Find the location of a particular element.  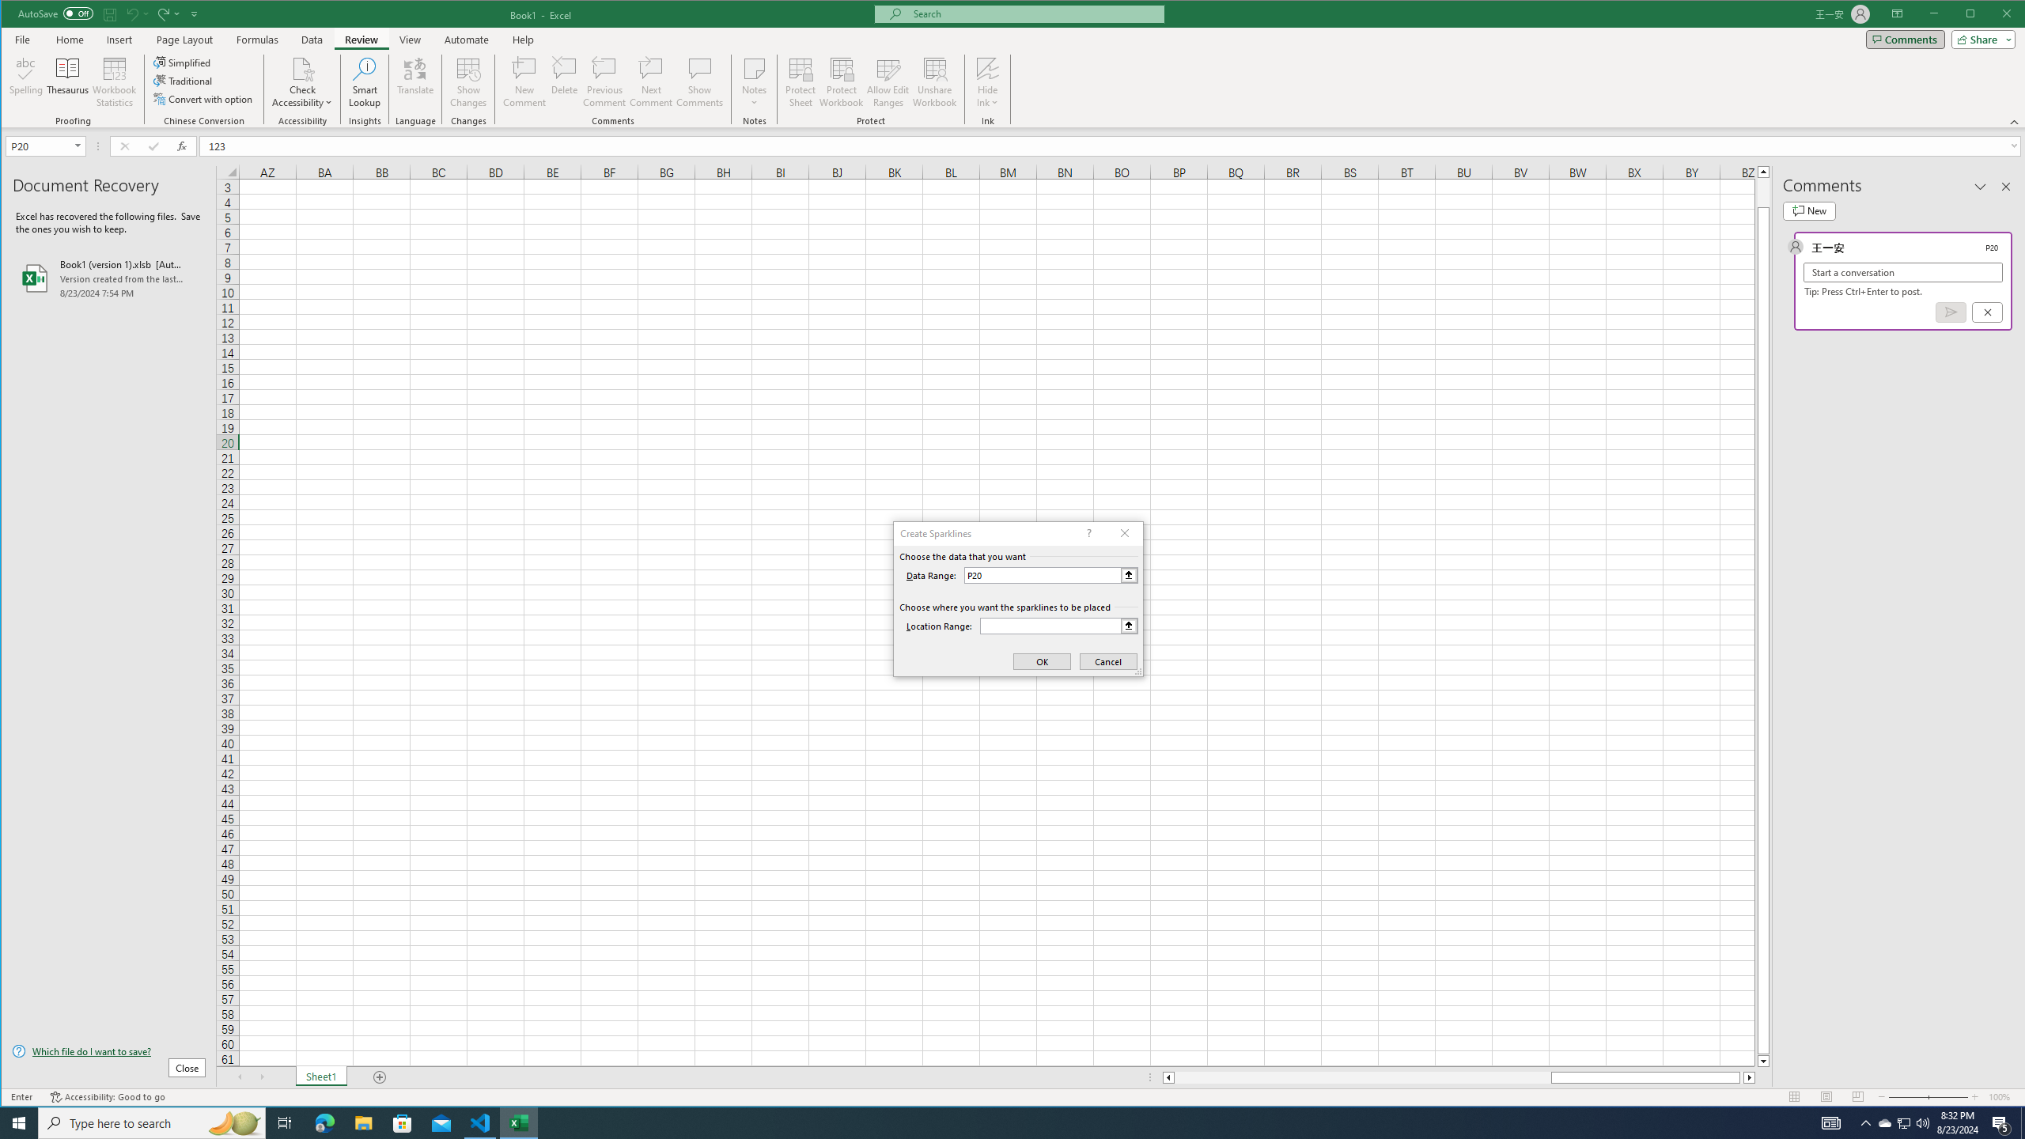

Delete is located at coordinates (565, 82).